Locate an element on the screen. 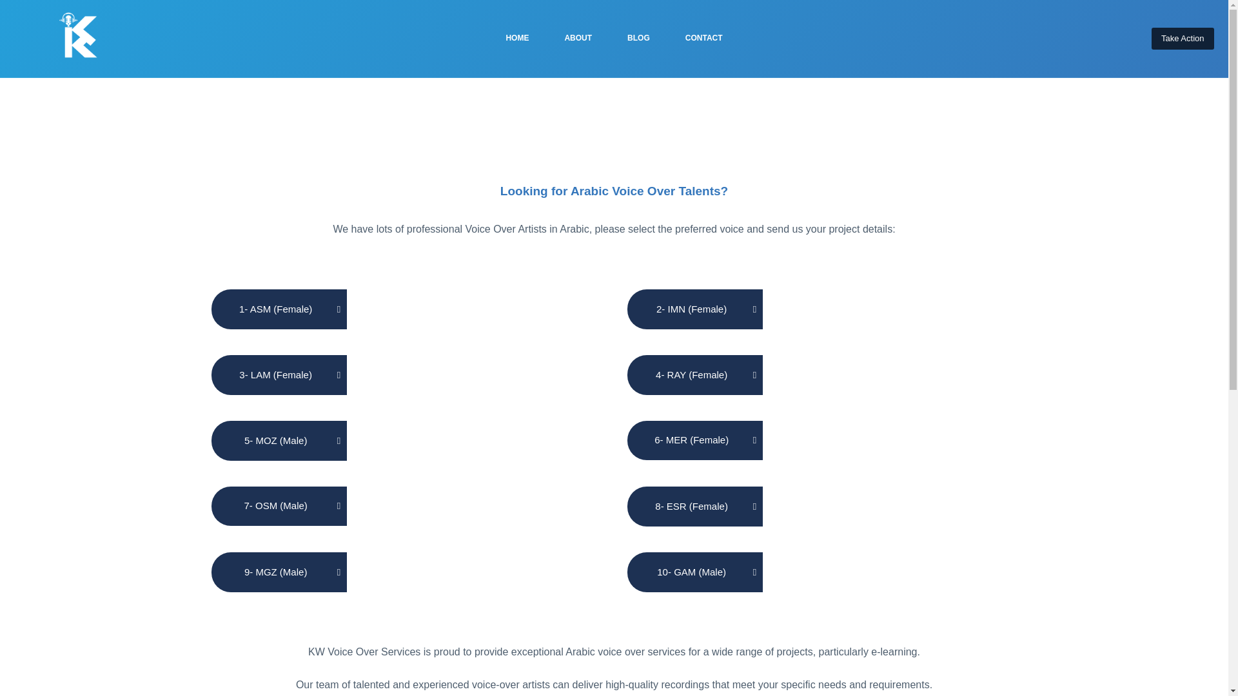 This screenshot has width=1238, height=696. Take Action is located at coordinates (1183, 39).